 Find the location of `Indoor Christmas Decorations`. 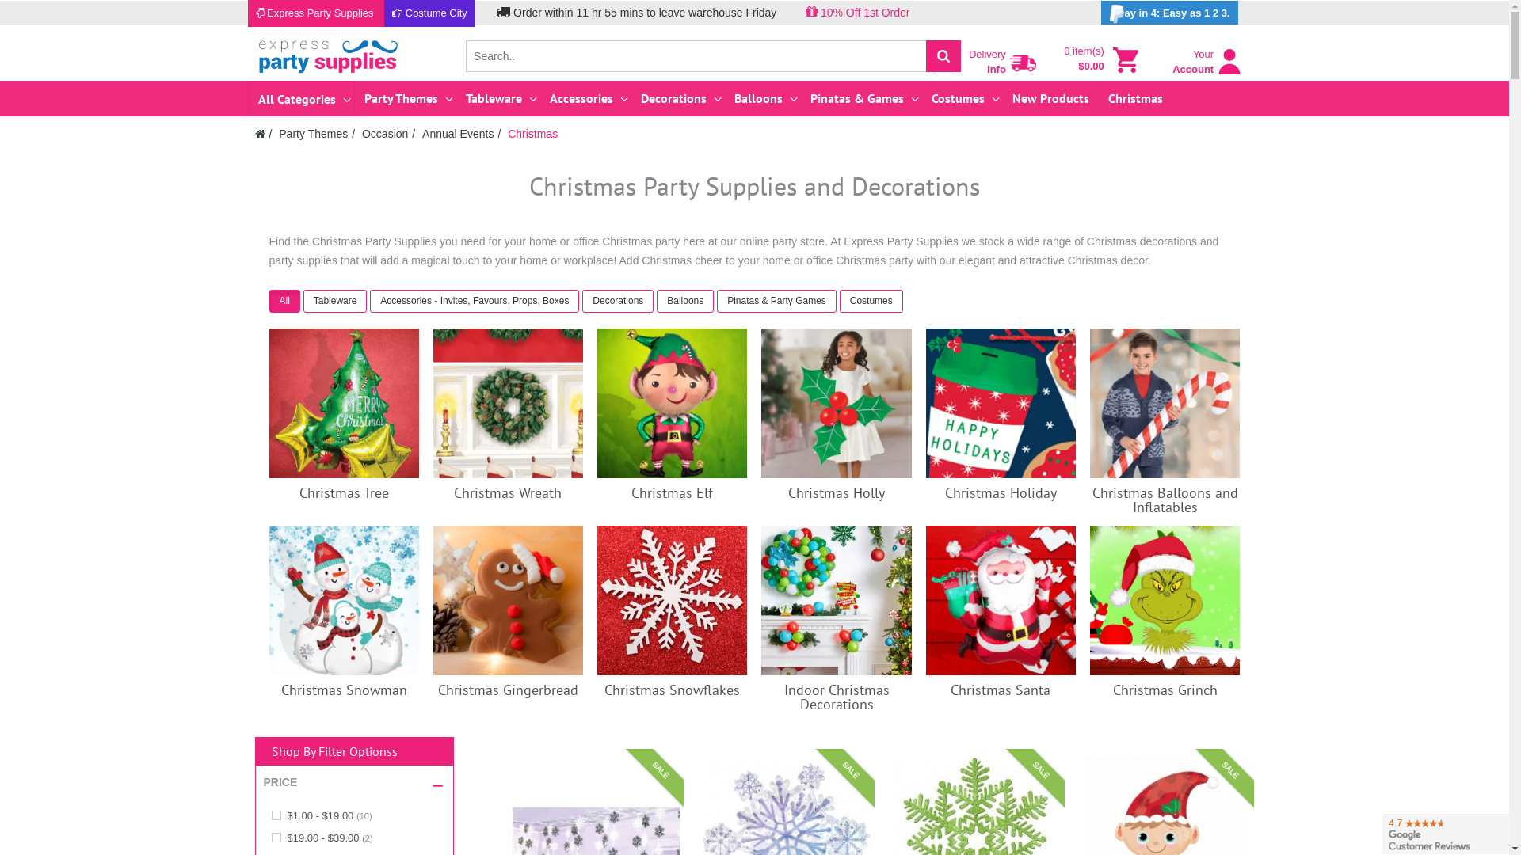

Indoor Christmas Decorations is located at coordinates (837, 697).